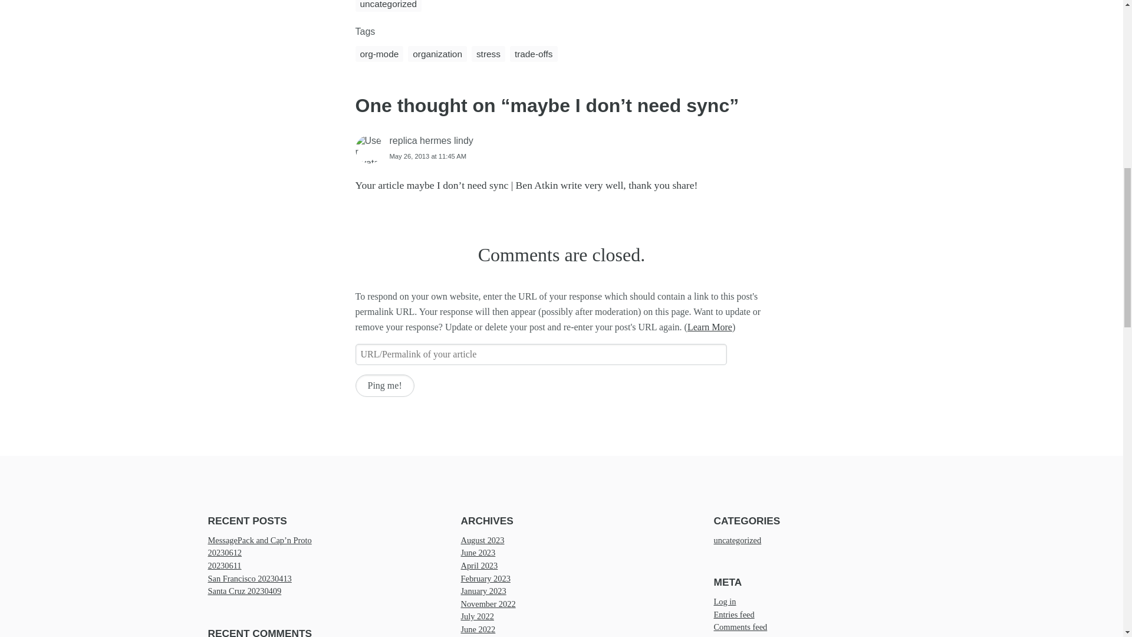  What do you see at coordinates (428, 155) in the screenshot?
I see `May 26, 2013 at 11:45 AM` at bounding box center [428, 155].